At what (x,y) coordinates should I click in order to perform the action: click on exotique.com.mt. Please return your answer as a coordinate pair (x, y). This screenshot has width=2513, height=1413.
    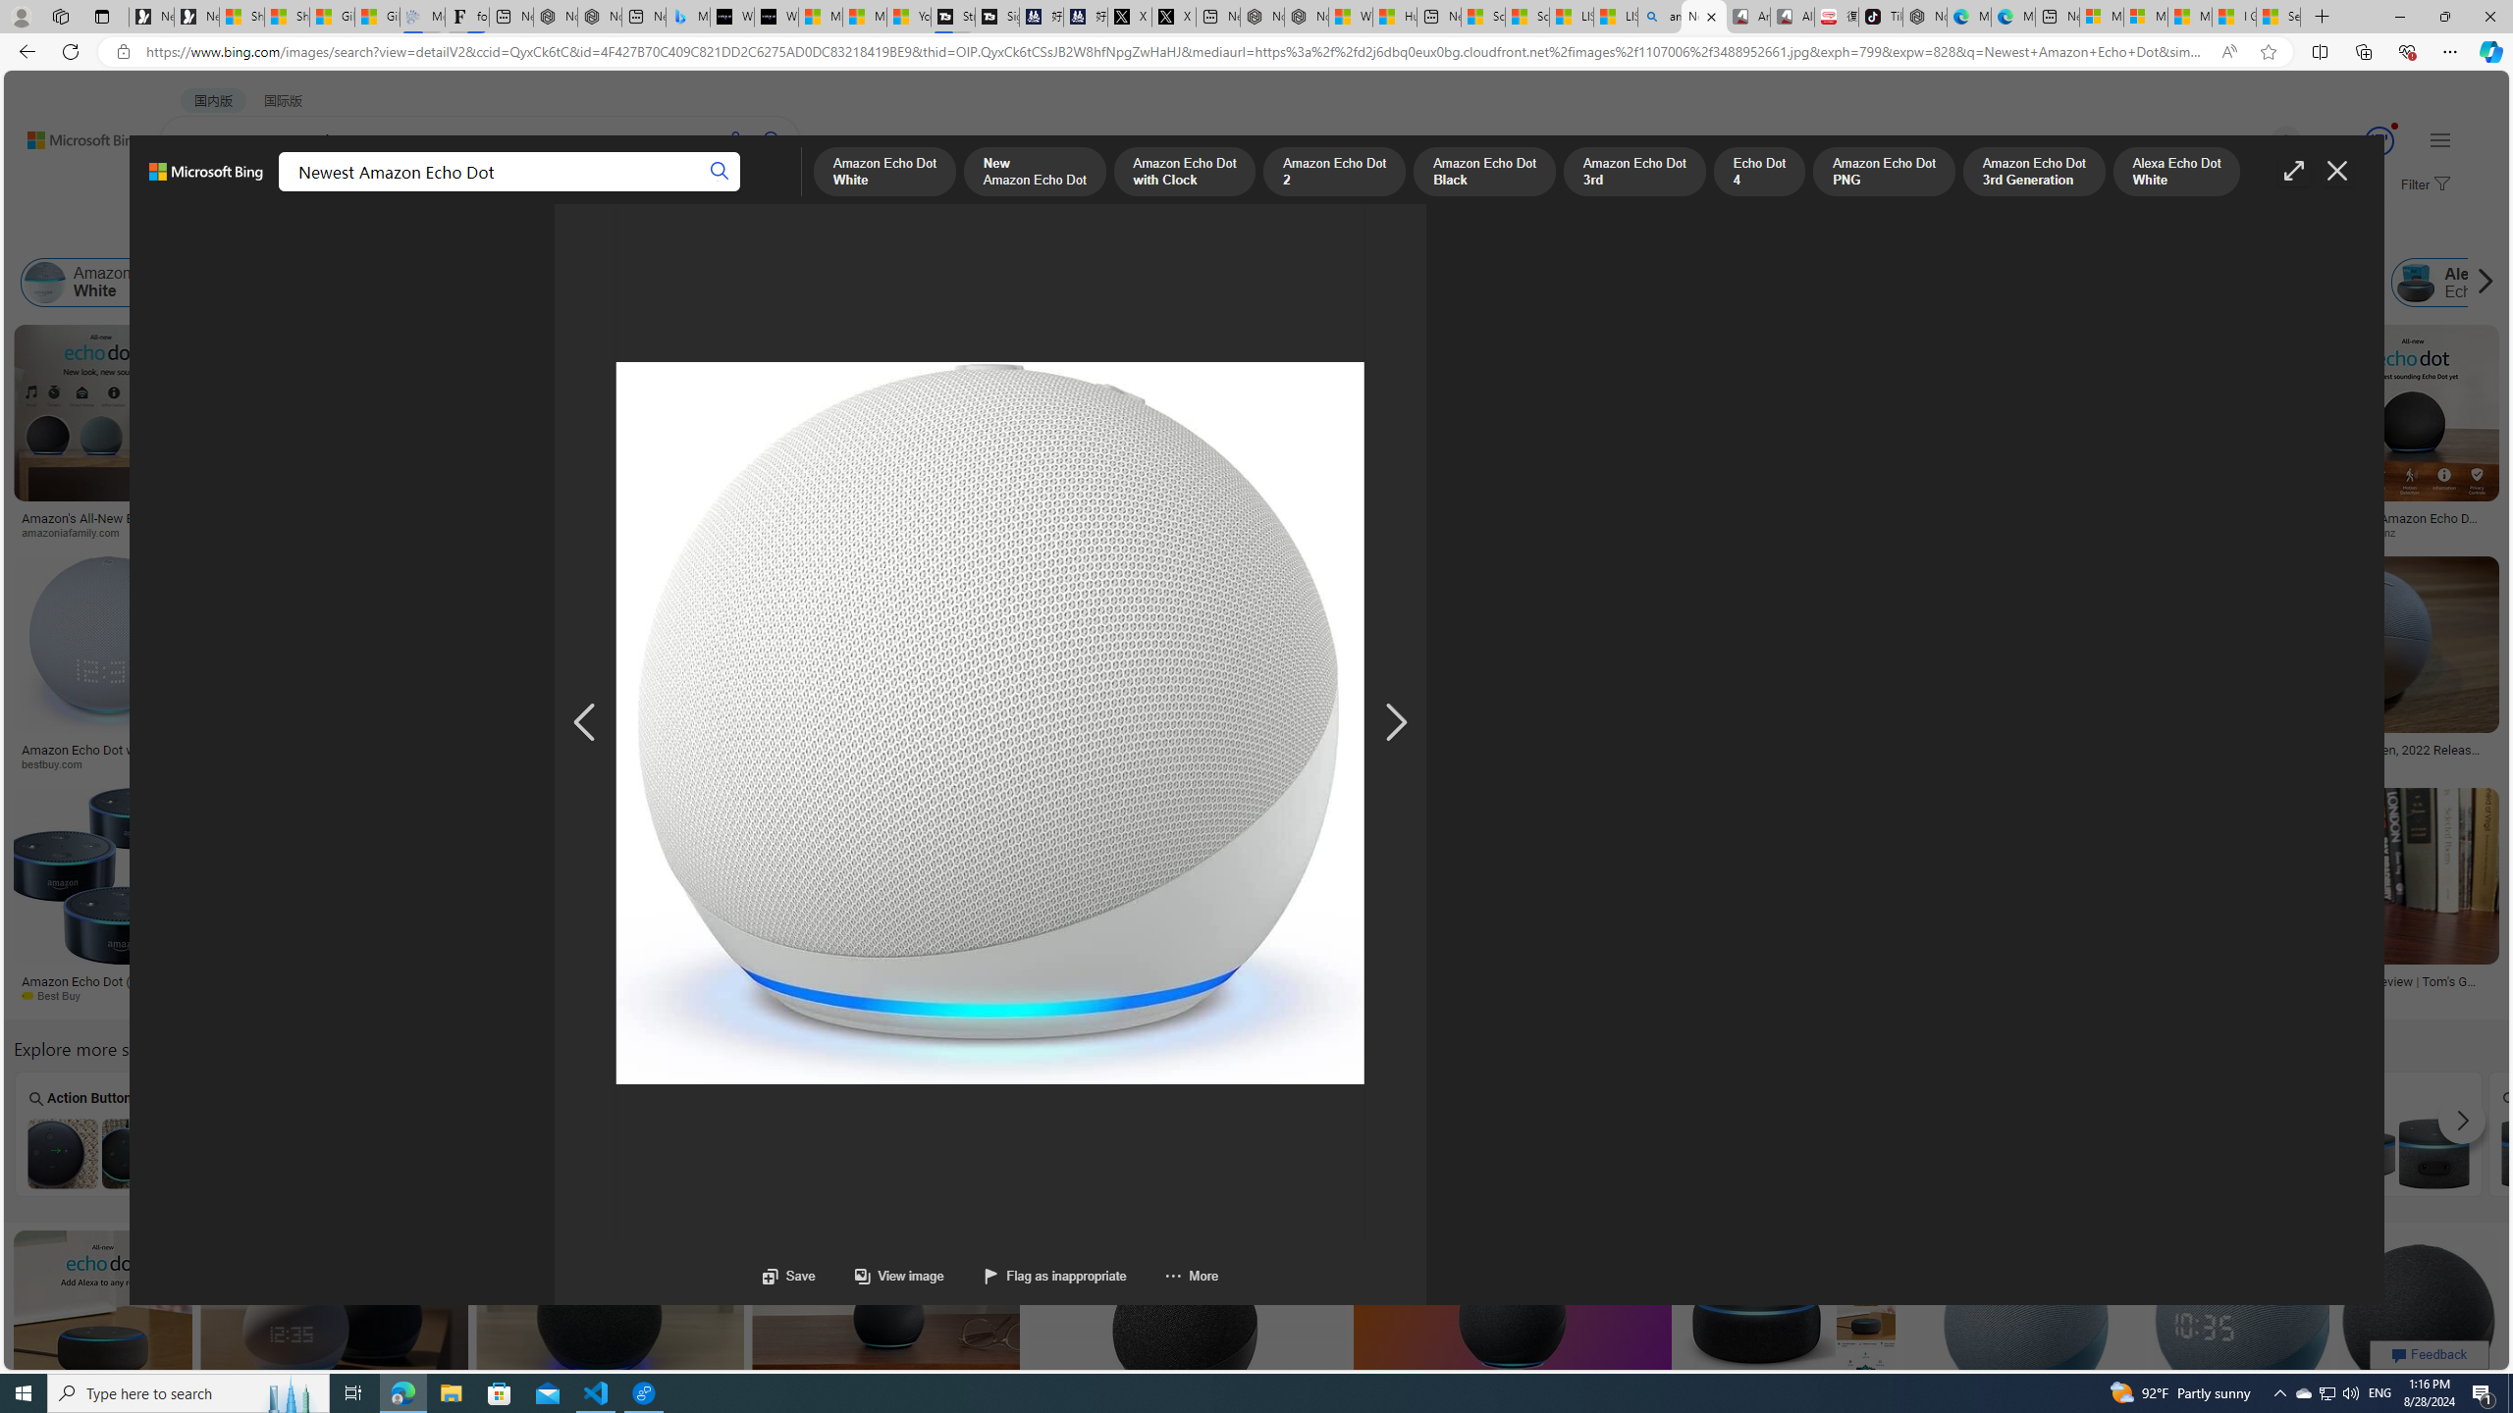
    Looking at the image, I should click on (1519, 763).